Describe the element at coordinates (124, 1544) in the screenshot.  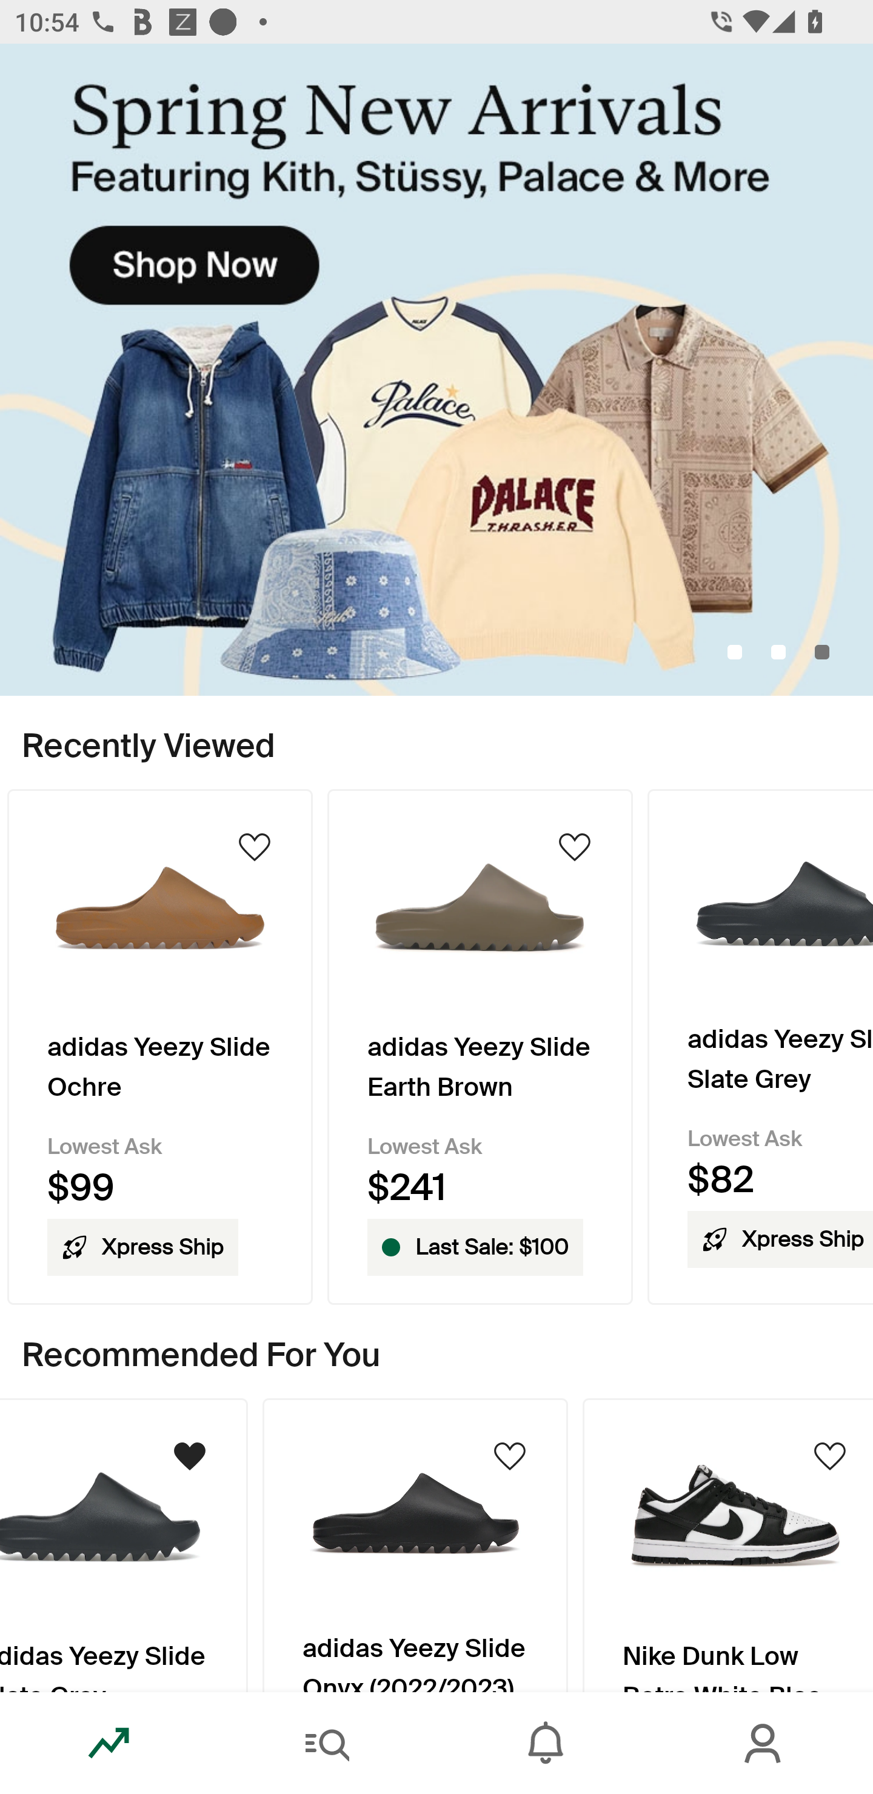
I see `Product Image adidas Yeezy Slide Slate Grey` at that location.